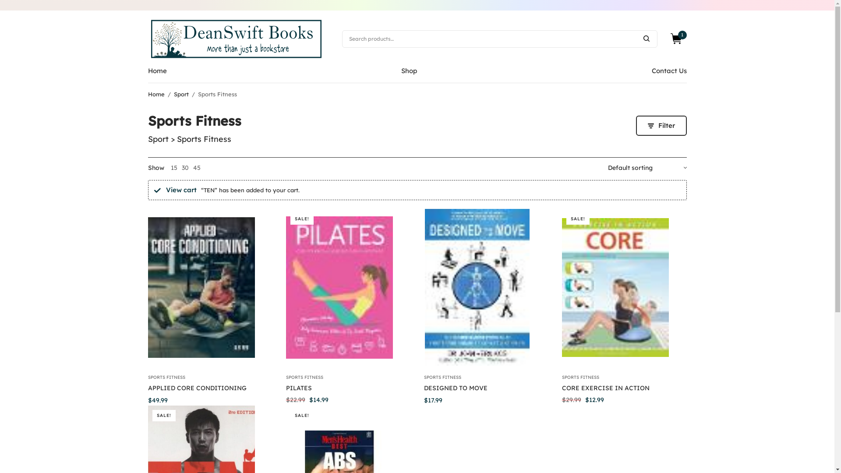 This screenshot has height=473, width=841. I want to click on SPORTS FITNESS, so click(442, 378).